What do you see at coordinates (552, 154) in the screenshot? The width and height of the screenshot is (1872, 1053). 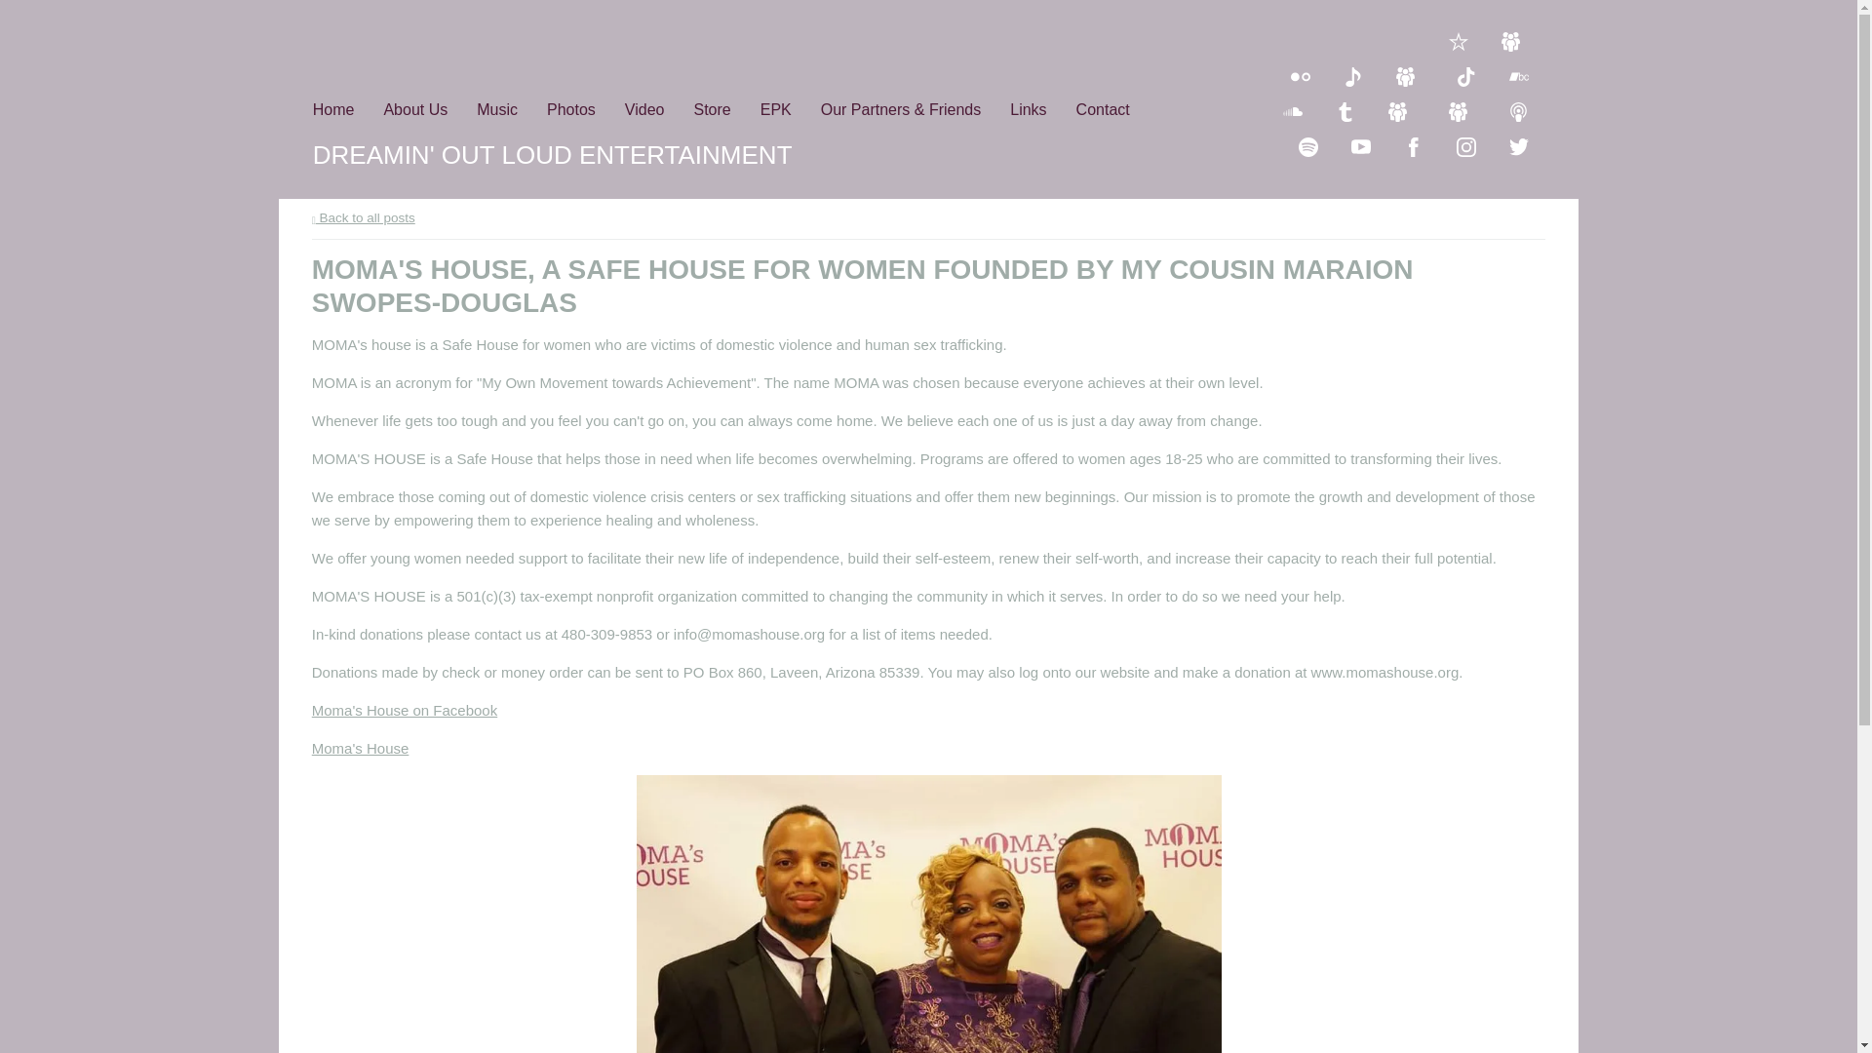 I see `DREAMIN' OUT LOUD ENTERTAINMENT` at bounding box center [552, 154].